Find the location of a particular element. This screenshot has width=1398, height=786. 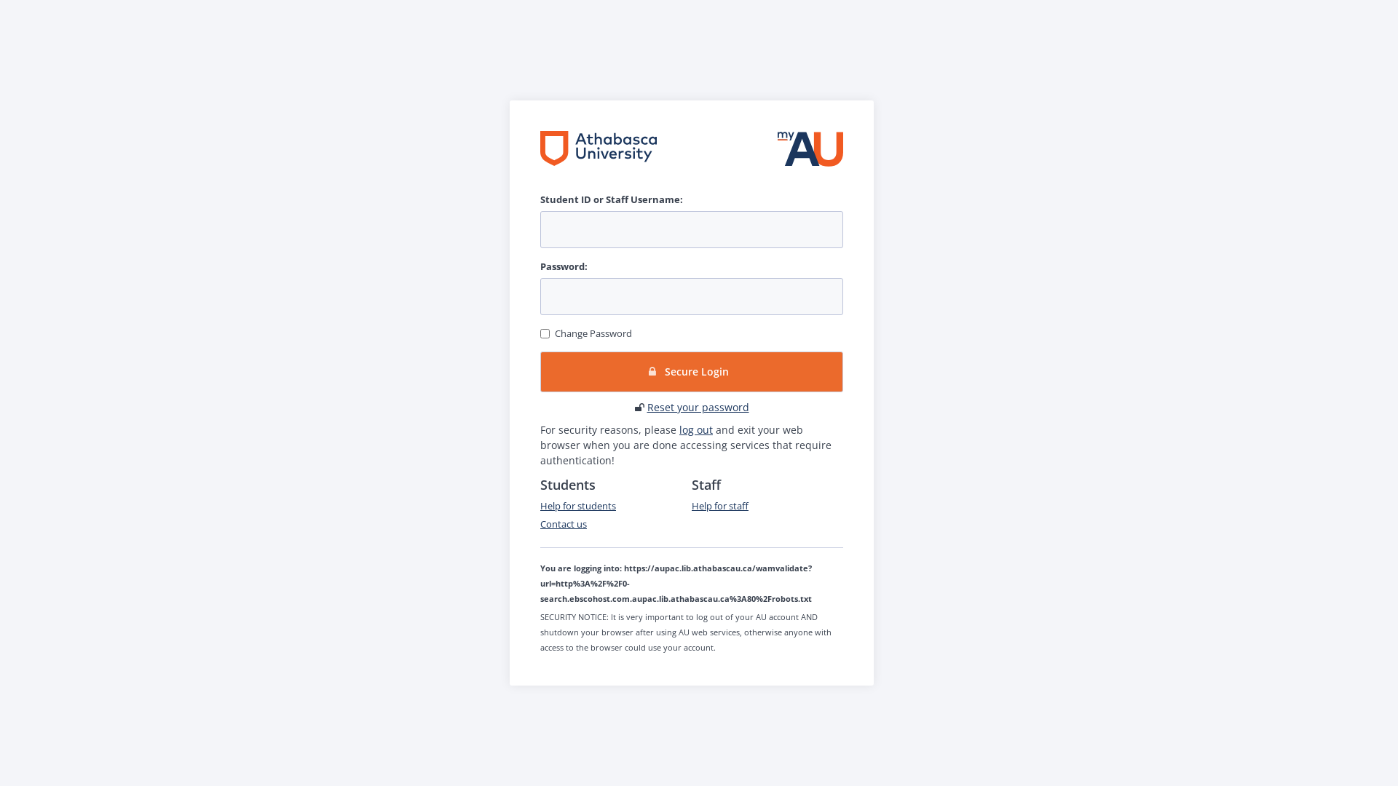

log out is located at coordinates (696, 429).